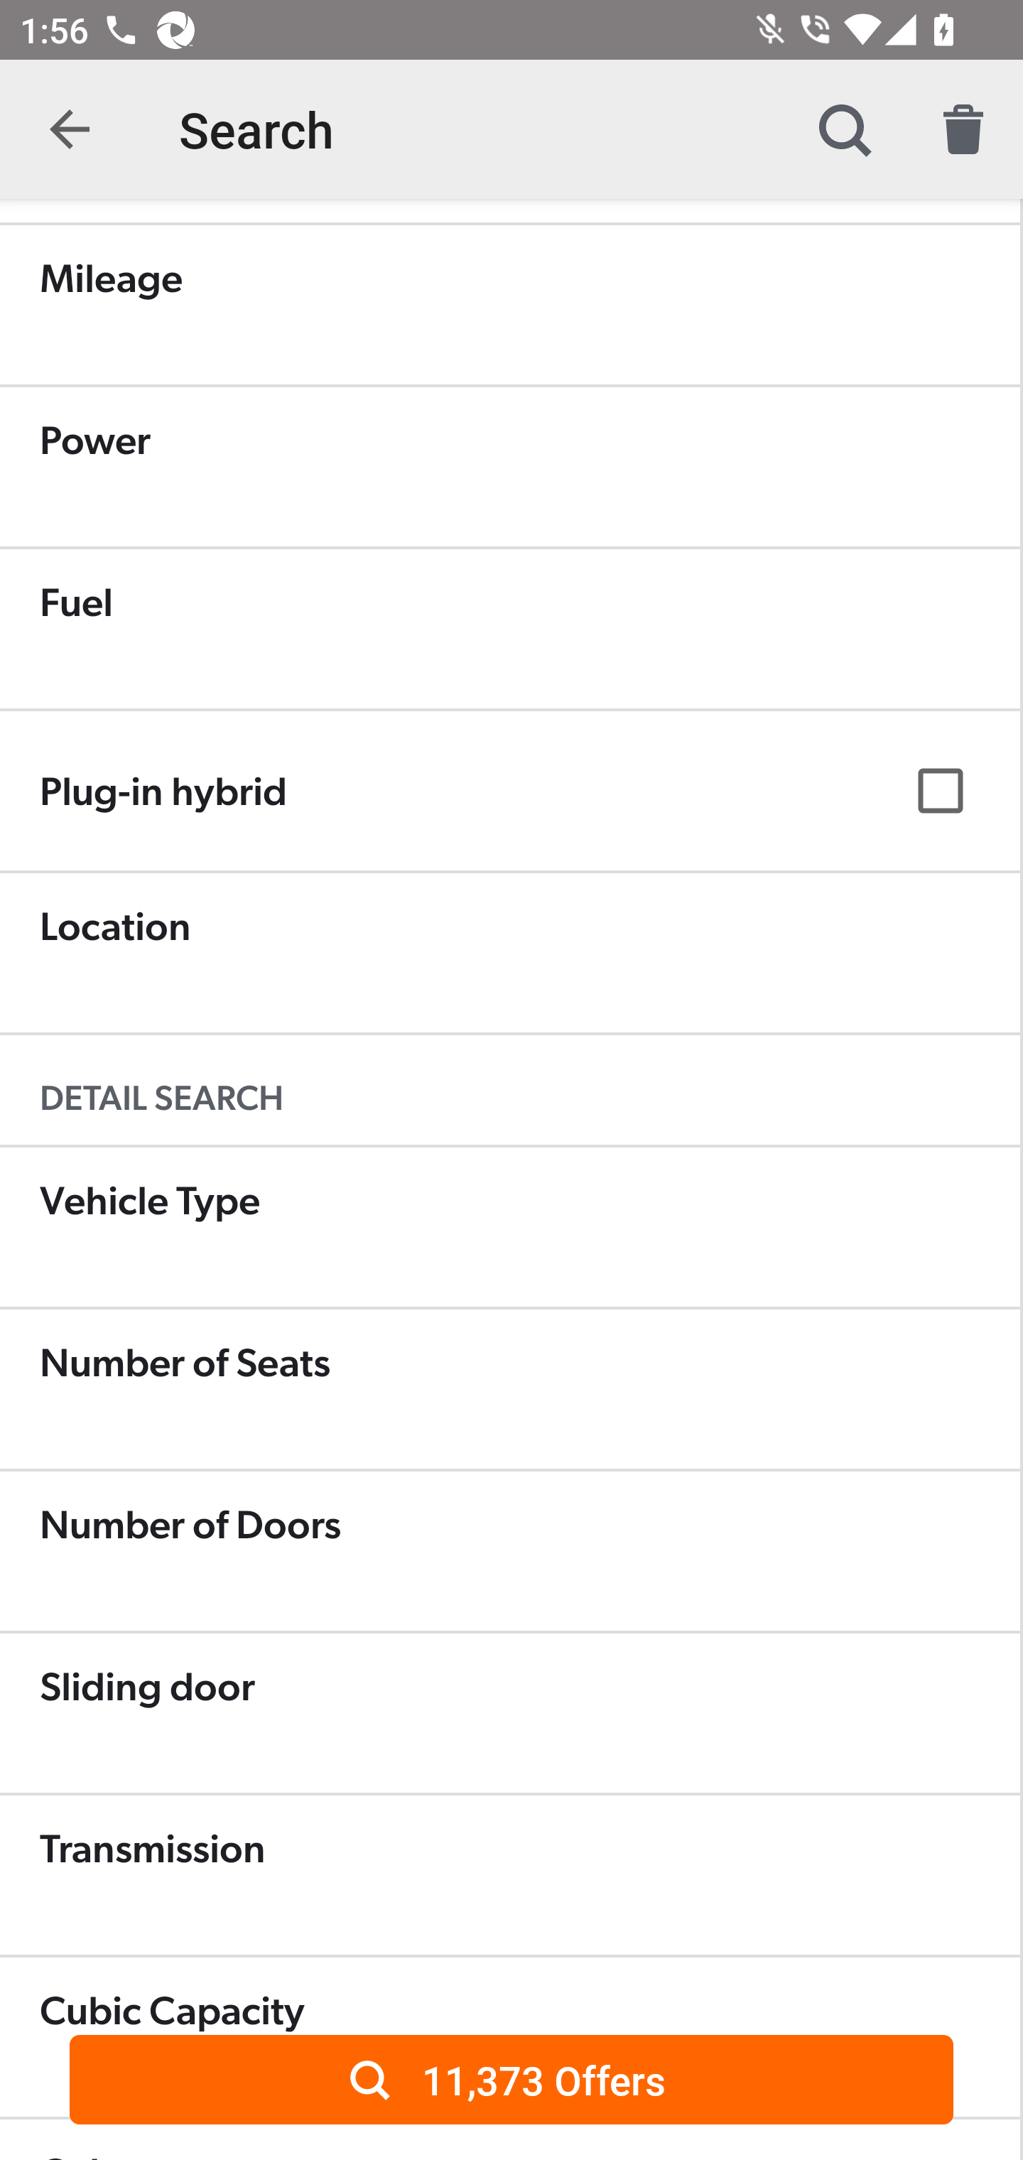 The image size is (1023, 2160). What do you see at coordinates (844, 129) in the screenshot?
I see `Search` at bounding box center [844, 129].